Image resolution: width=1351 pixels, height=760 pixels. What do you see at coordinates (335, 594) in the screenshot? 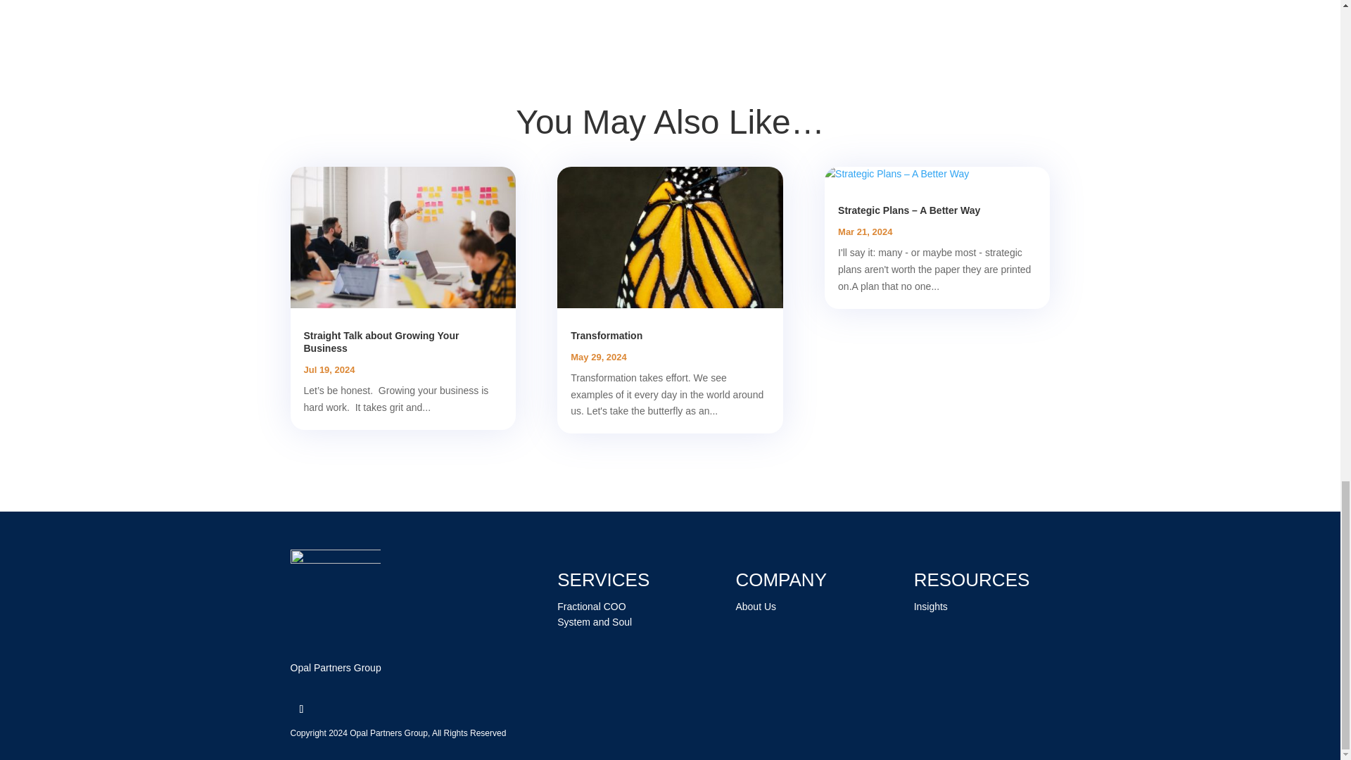
I see `Opal Logo White Outline 2` at bounding box center [335, 594].